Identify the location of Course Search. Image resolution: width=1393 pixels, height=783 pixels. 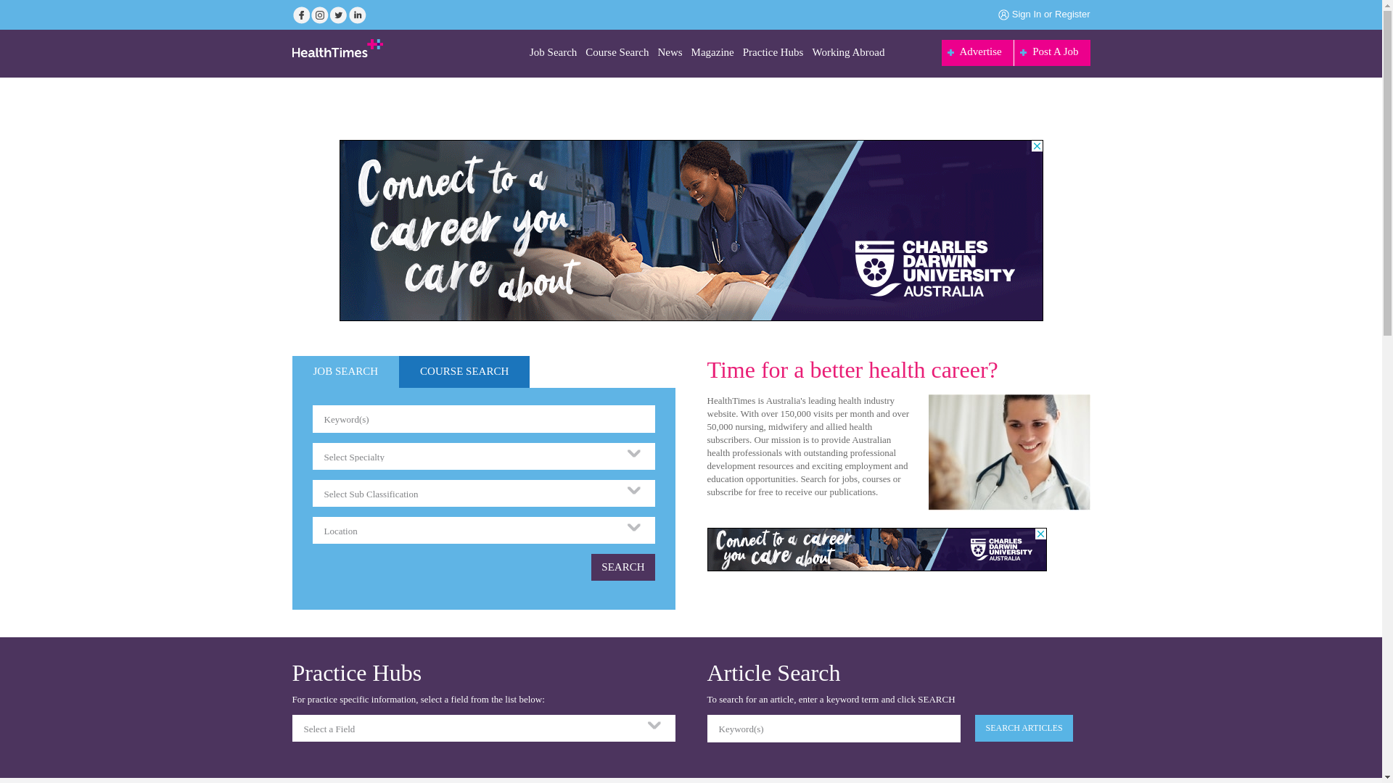
(617, 54).